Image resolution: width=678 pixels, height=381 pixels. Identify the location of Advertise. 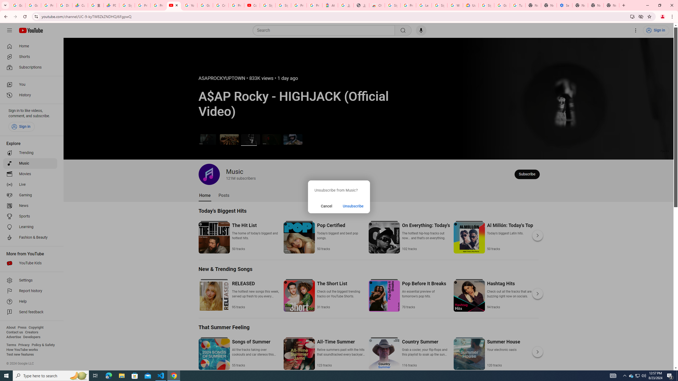
(14, 337).